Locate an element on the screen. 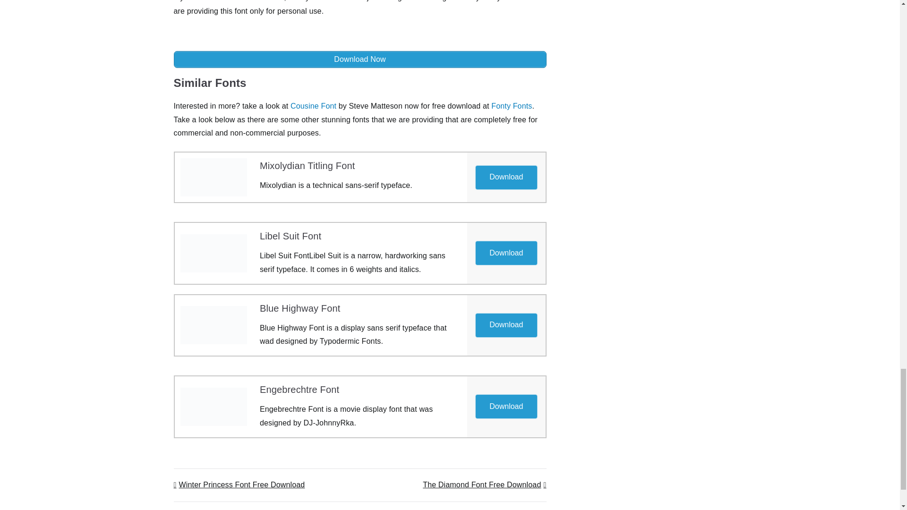 This screenshot has height=510, width=907. Download is located at coordinates (506, 324).